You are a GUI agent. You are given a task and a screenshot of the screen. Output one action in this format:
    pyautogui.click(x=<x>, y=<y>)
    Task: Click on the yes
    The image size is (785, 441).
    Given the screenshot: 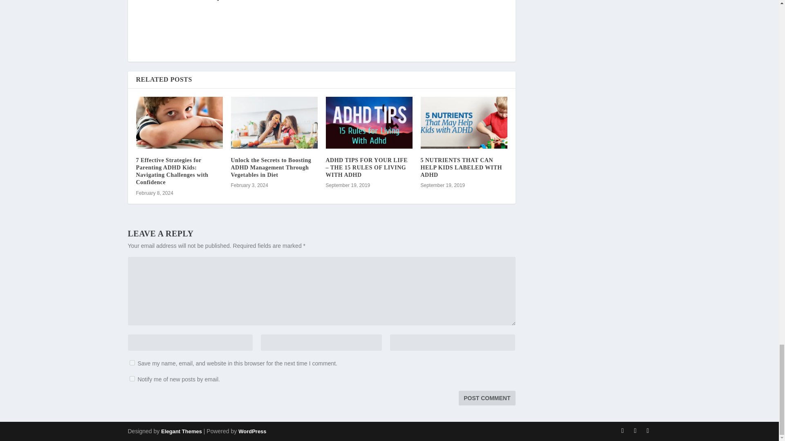 What is the action you would take?
    pyautogui.click(x=132, y=363)
    